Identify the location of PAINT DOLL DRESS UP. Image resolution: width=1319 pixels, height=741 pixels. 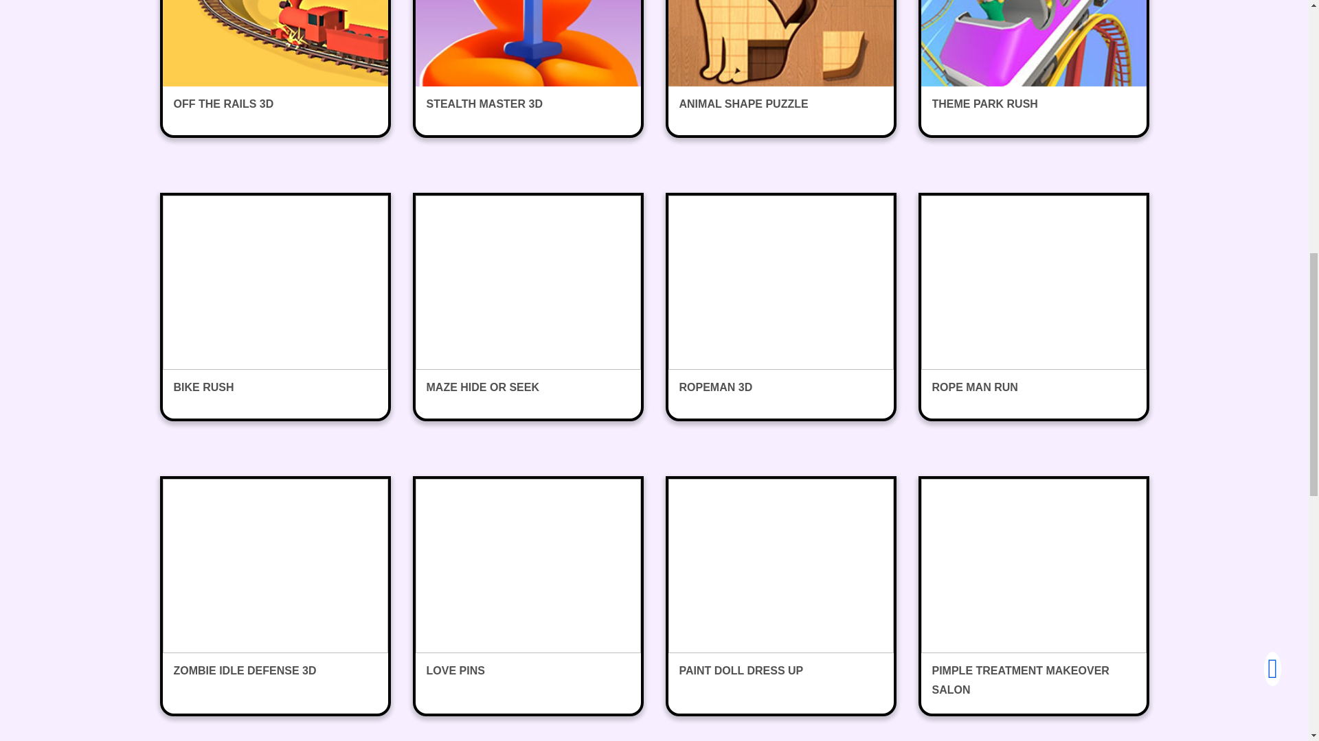
(780, 590).